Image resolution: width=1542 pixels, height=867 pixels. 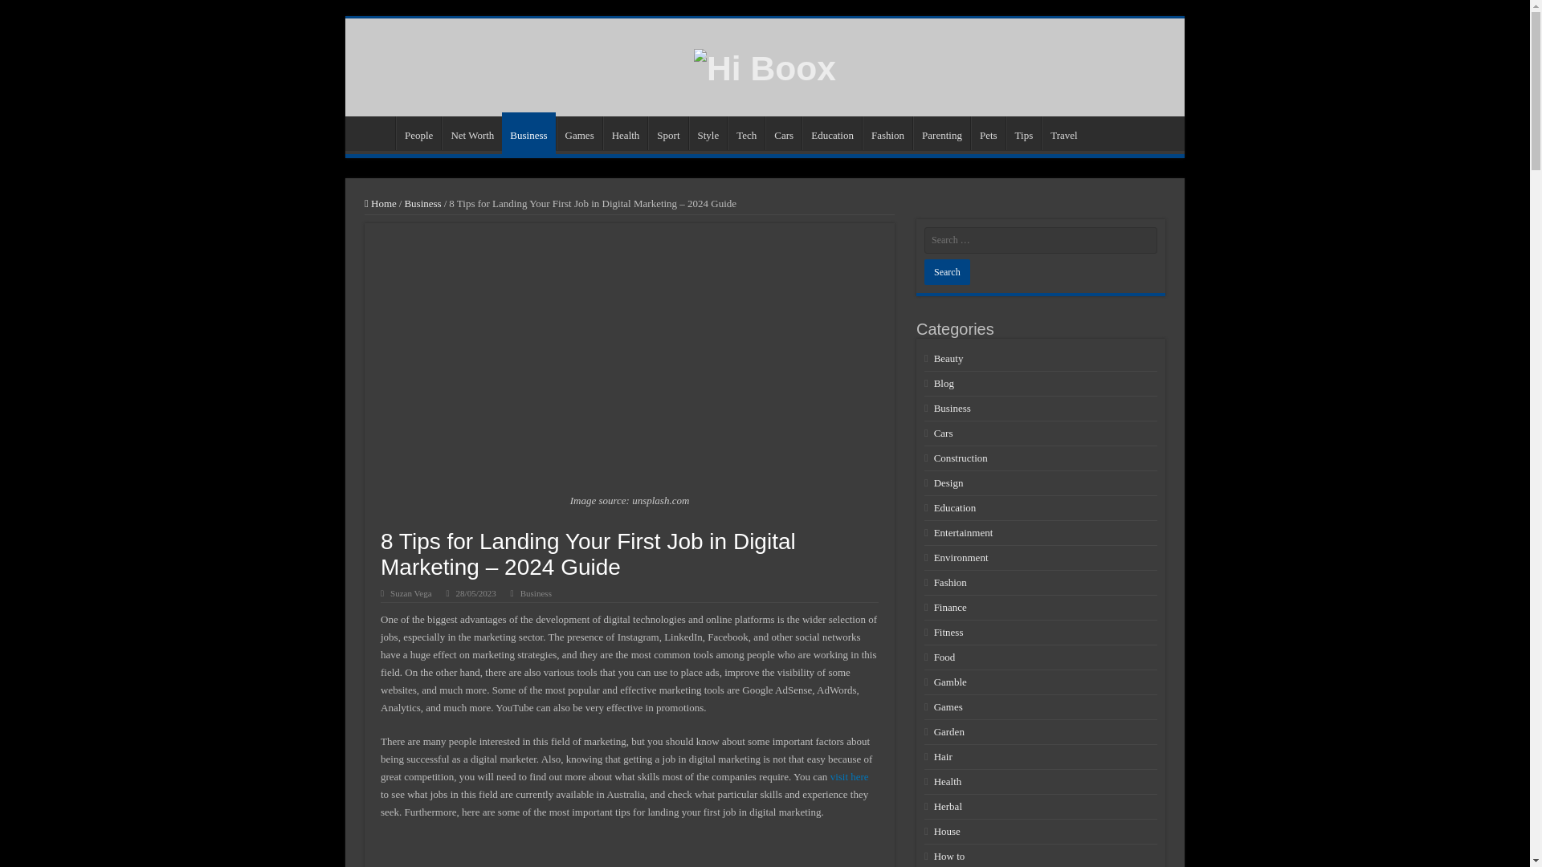 What do you see at coordinates (373, 132) in the screenshot?
I see `Home` at bounding box center [373, 132].